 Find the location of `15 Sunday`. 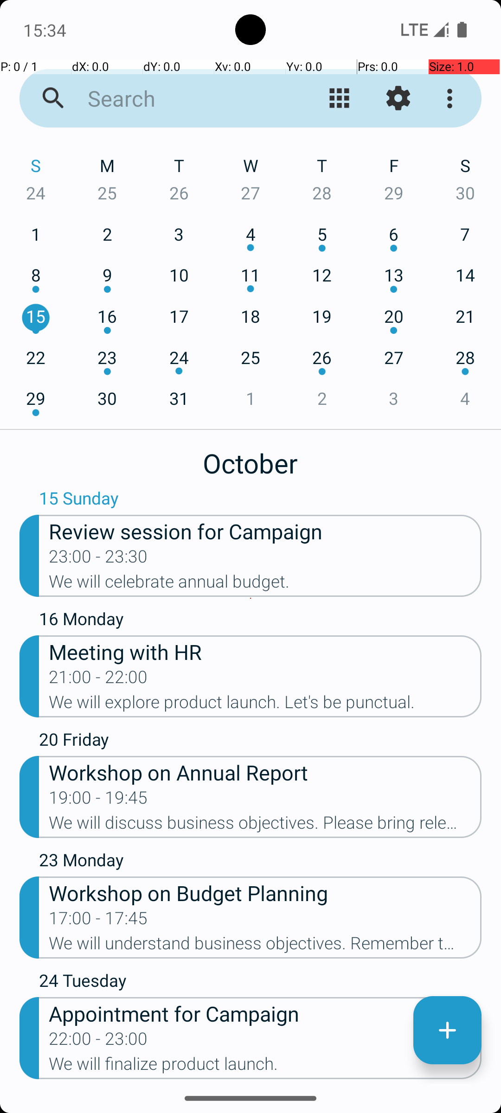

15 Sunday is located at coordinates (260, 500).